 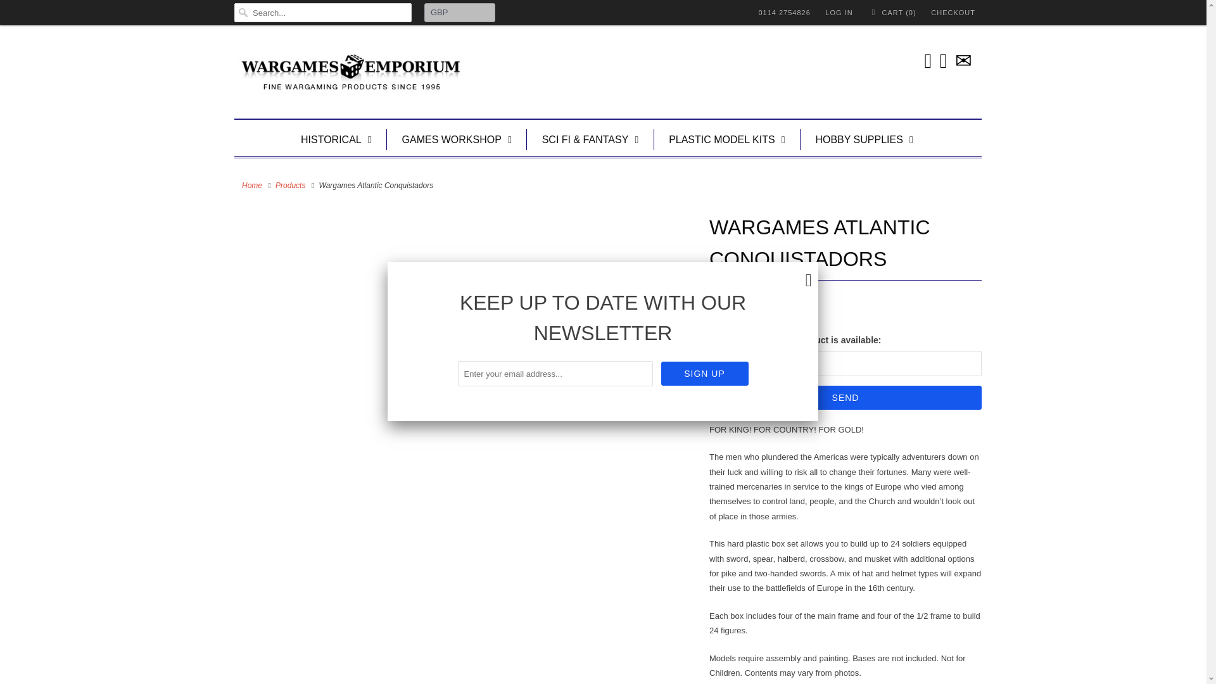 I want to click on Sign Up, so click(x=705, y=373).